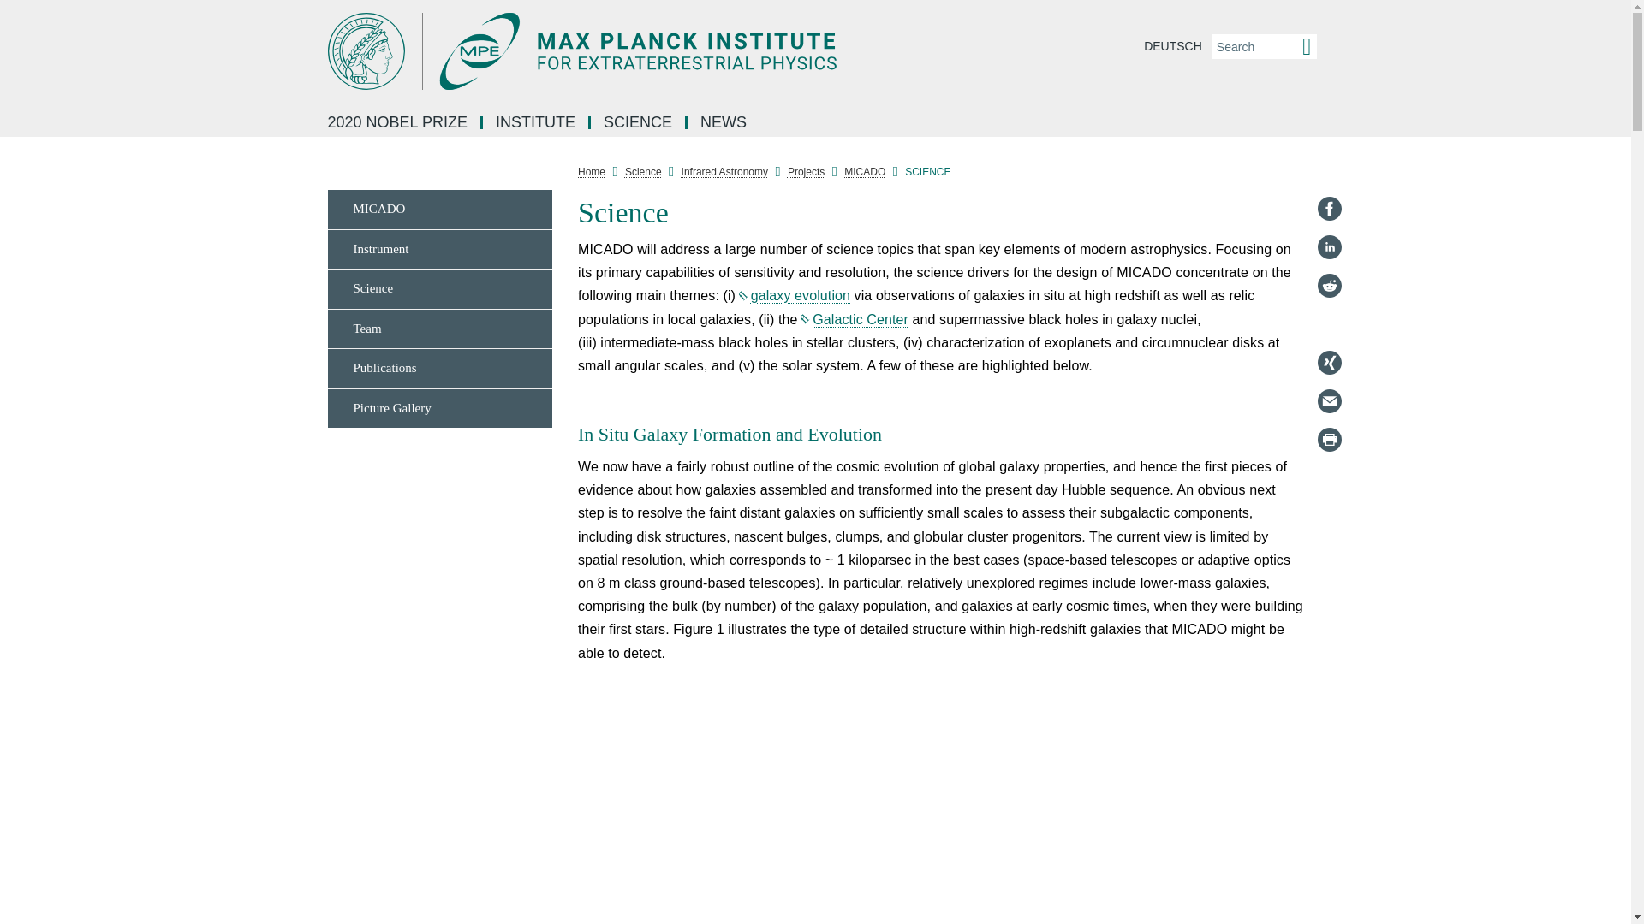 The height and width of the screenshot is (924, 1644). What do you see at coordinates (1329, 323) in the screenshot?
I see `Twitter` at bounding box center [1329, 323].